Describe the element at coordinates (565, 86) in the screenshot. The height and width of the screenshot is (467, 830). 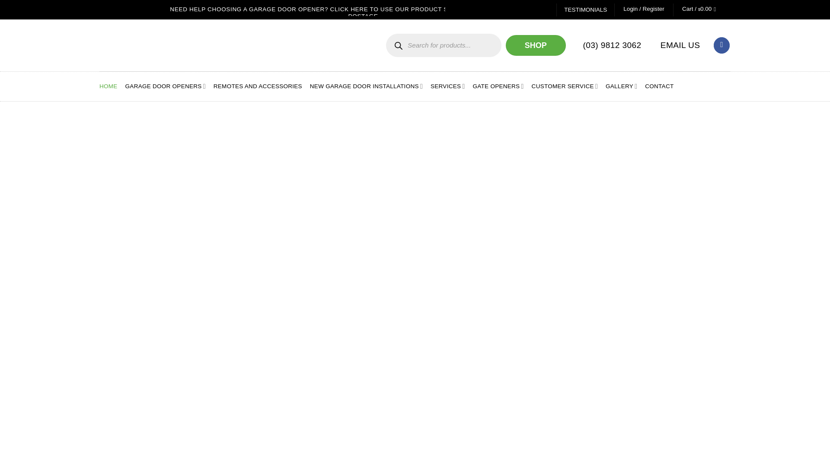
I see `CUSTOMER SERVICE` at that location.